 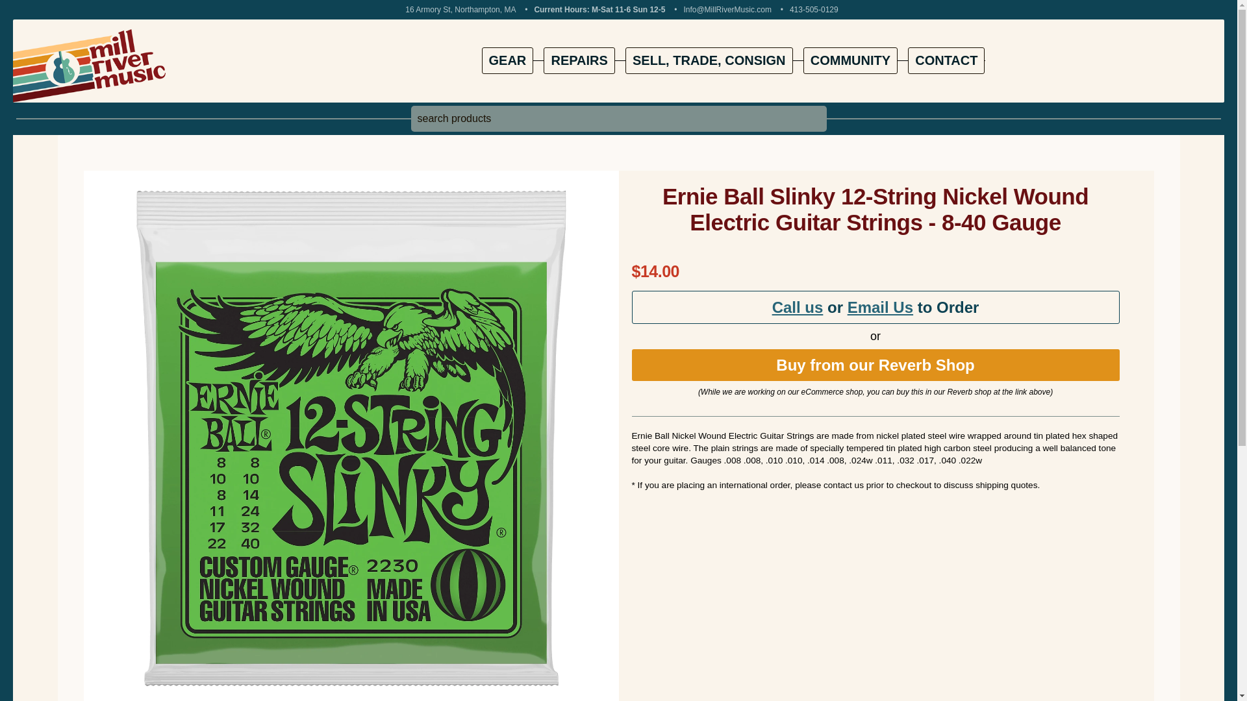 What do you see at coordinates (709, 61) in the screenshot?
I see `SELL, TRADE, CONSIGN` at bounding box center [709, 61].